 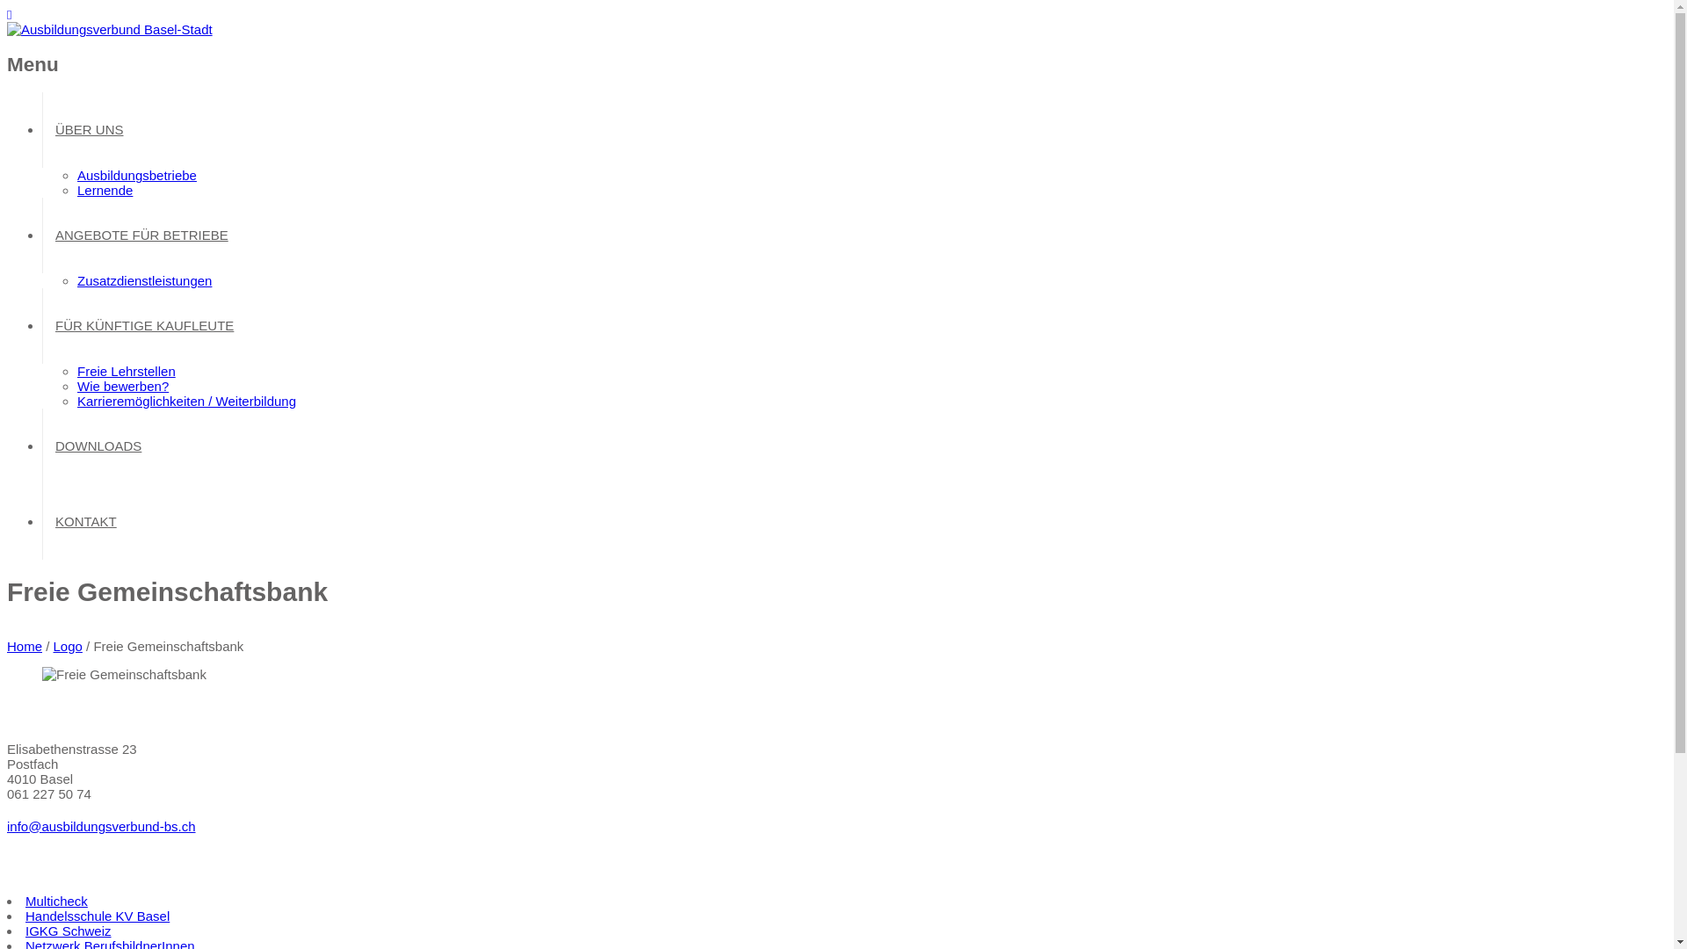 I want to click on Logo, so click(x=69, y=647).